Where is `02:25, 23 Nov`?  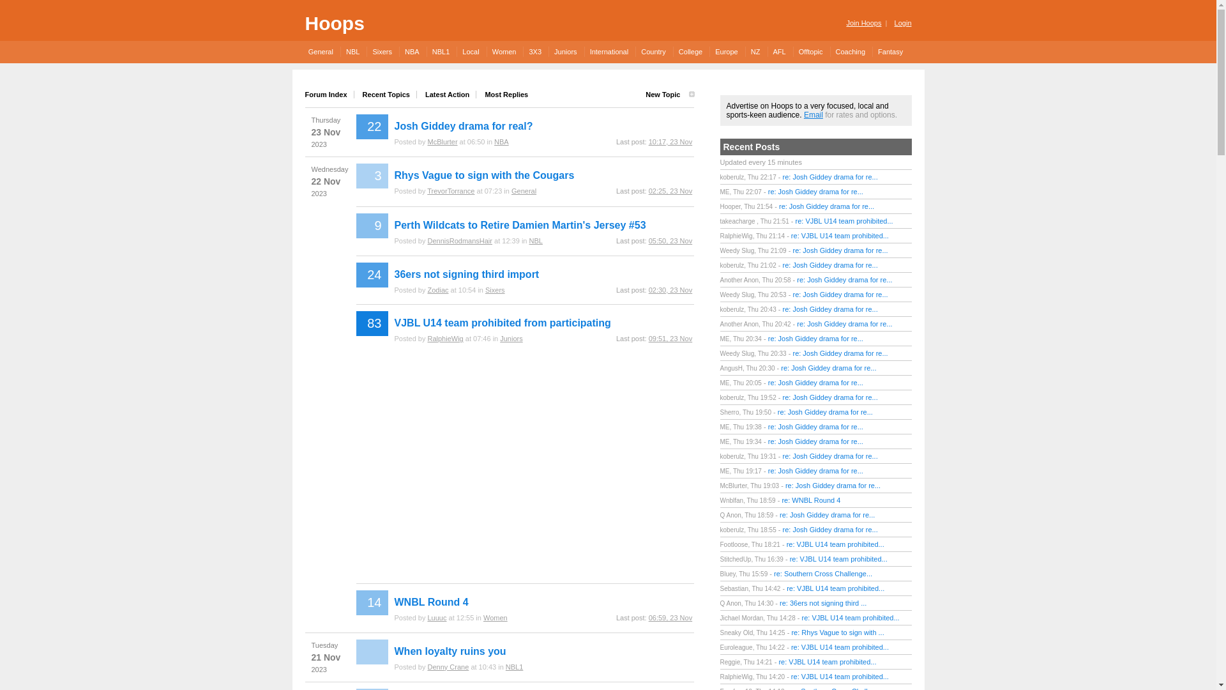 02:25, 23 Nov is located at coordinates (670, 191).